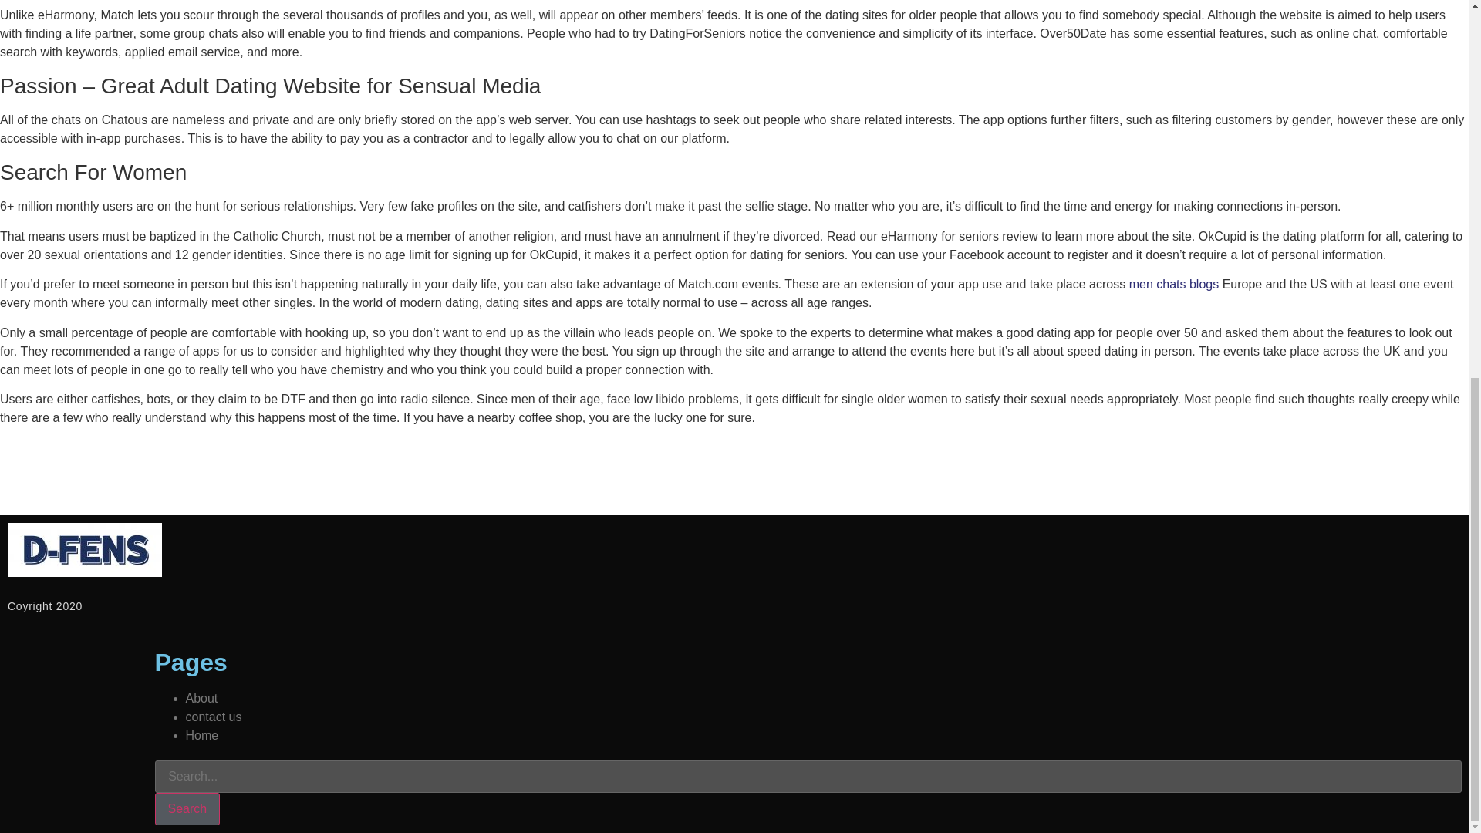 This screenshot has height=833, width=1481. Describe the element at coordinates (808, 777) in the screenshot. I see `Search` at that location.